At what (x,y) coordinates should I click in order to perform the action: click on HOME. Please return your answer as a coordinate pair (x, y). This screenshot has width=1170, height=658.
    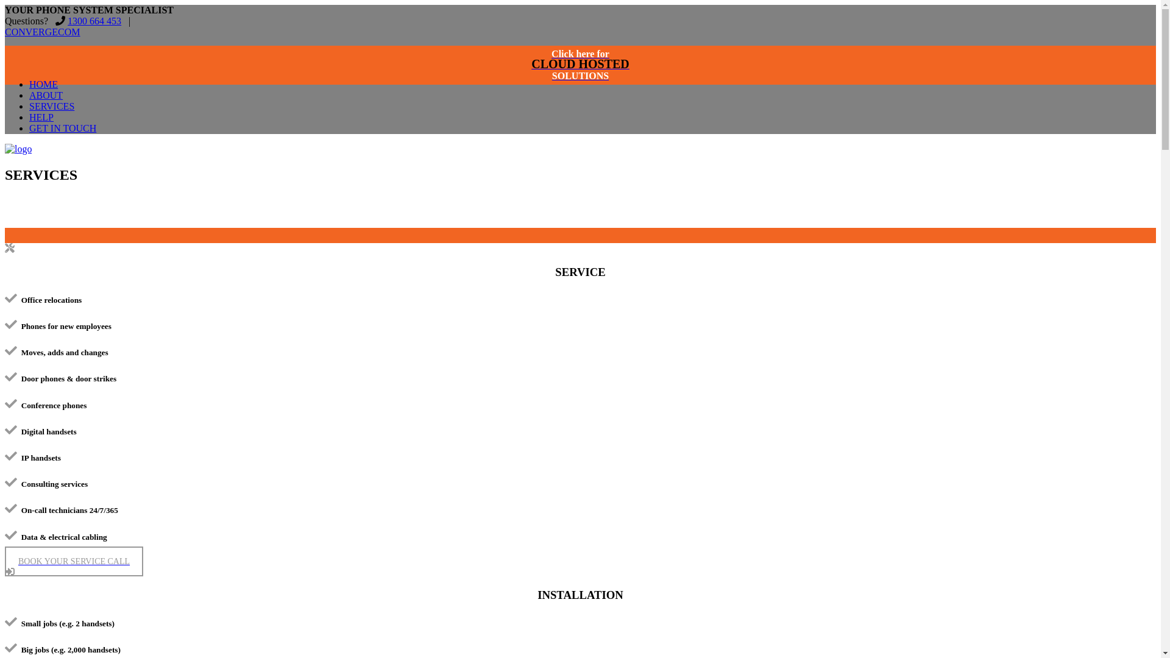
    Looking at the image, I should click on (44, 84).